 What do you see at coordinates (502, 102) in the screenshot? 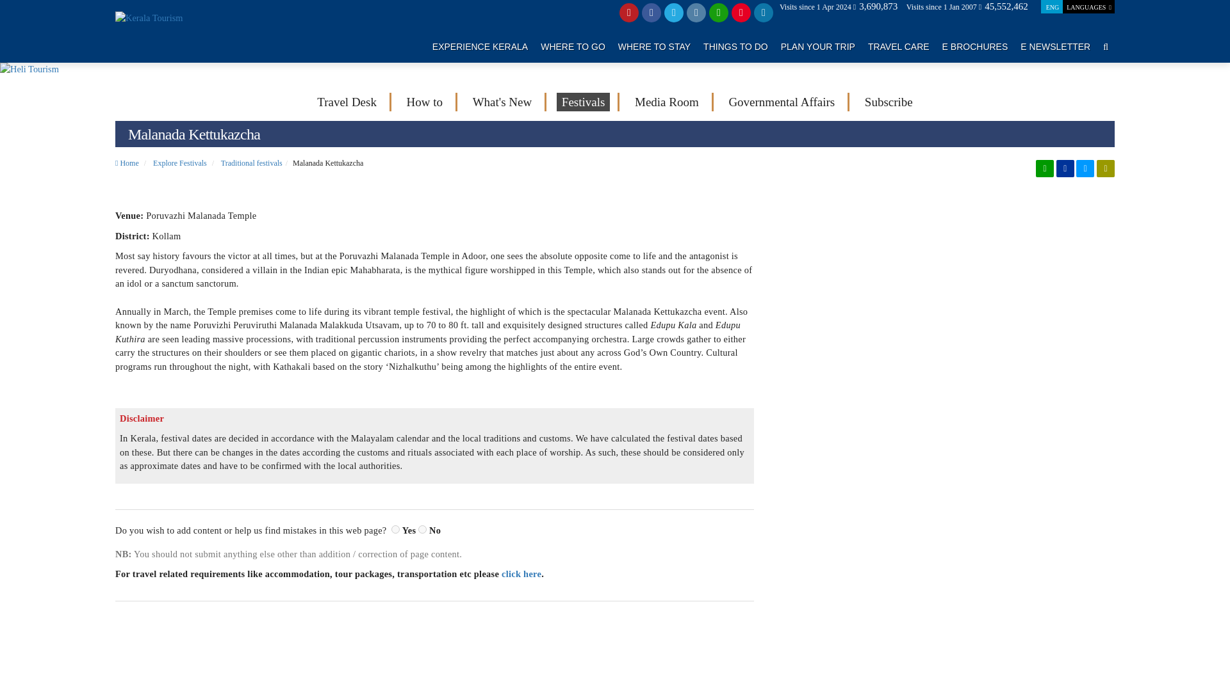
I see `What's New` at bounding box center [502, 102].